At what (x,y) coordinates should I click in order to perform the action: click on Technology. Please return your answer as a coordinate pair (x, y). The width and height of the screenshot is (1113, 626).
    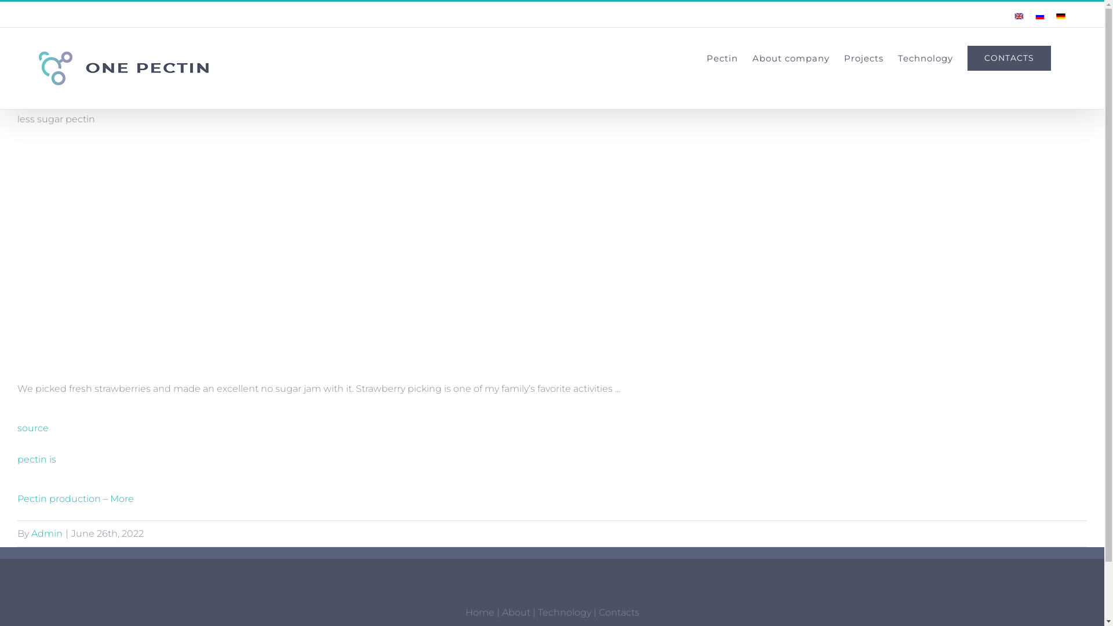
    Looking at the image, I should click on (925, 58).